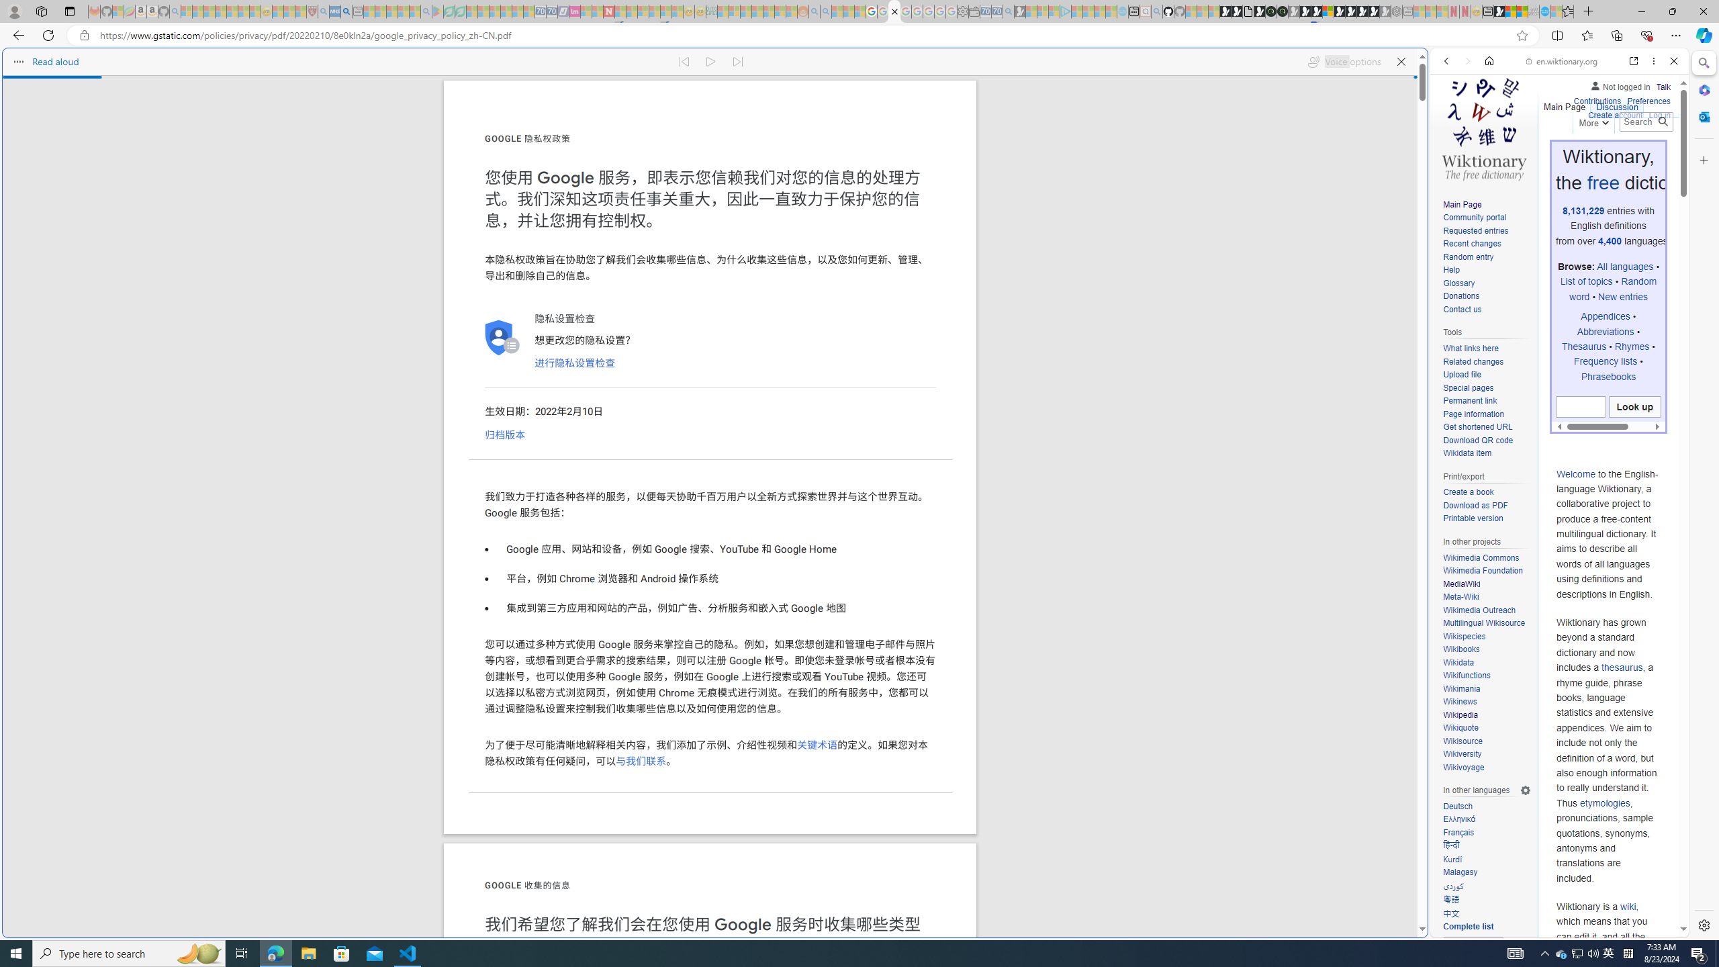 The image size is (1719, 967). What do you see at coordinates (1487, 623) in the screenshot?
I see `Multilingual Wikisource` at bounding box center [1487, 623].